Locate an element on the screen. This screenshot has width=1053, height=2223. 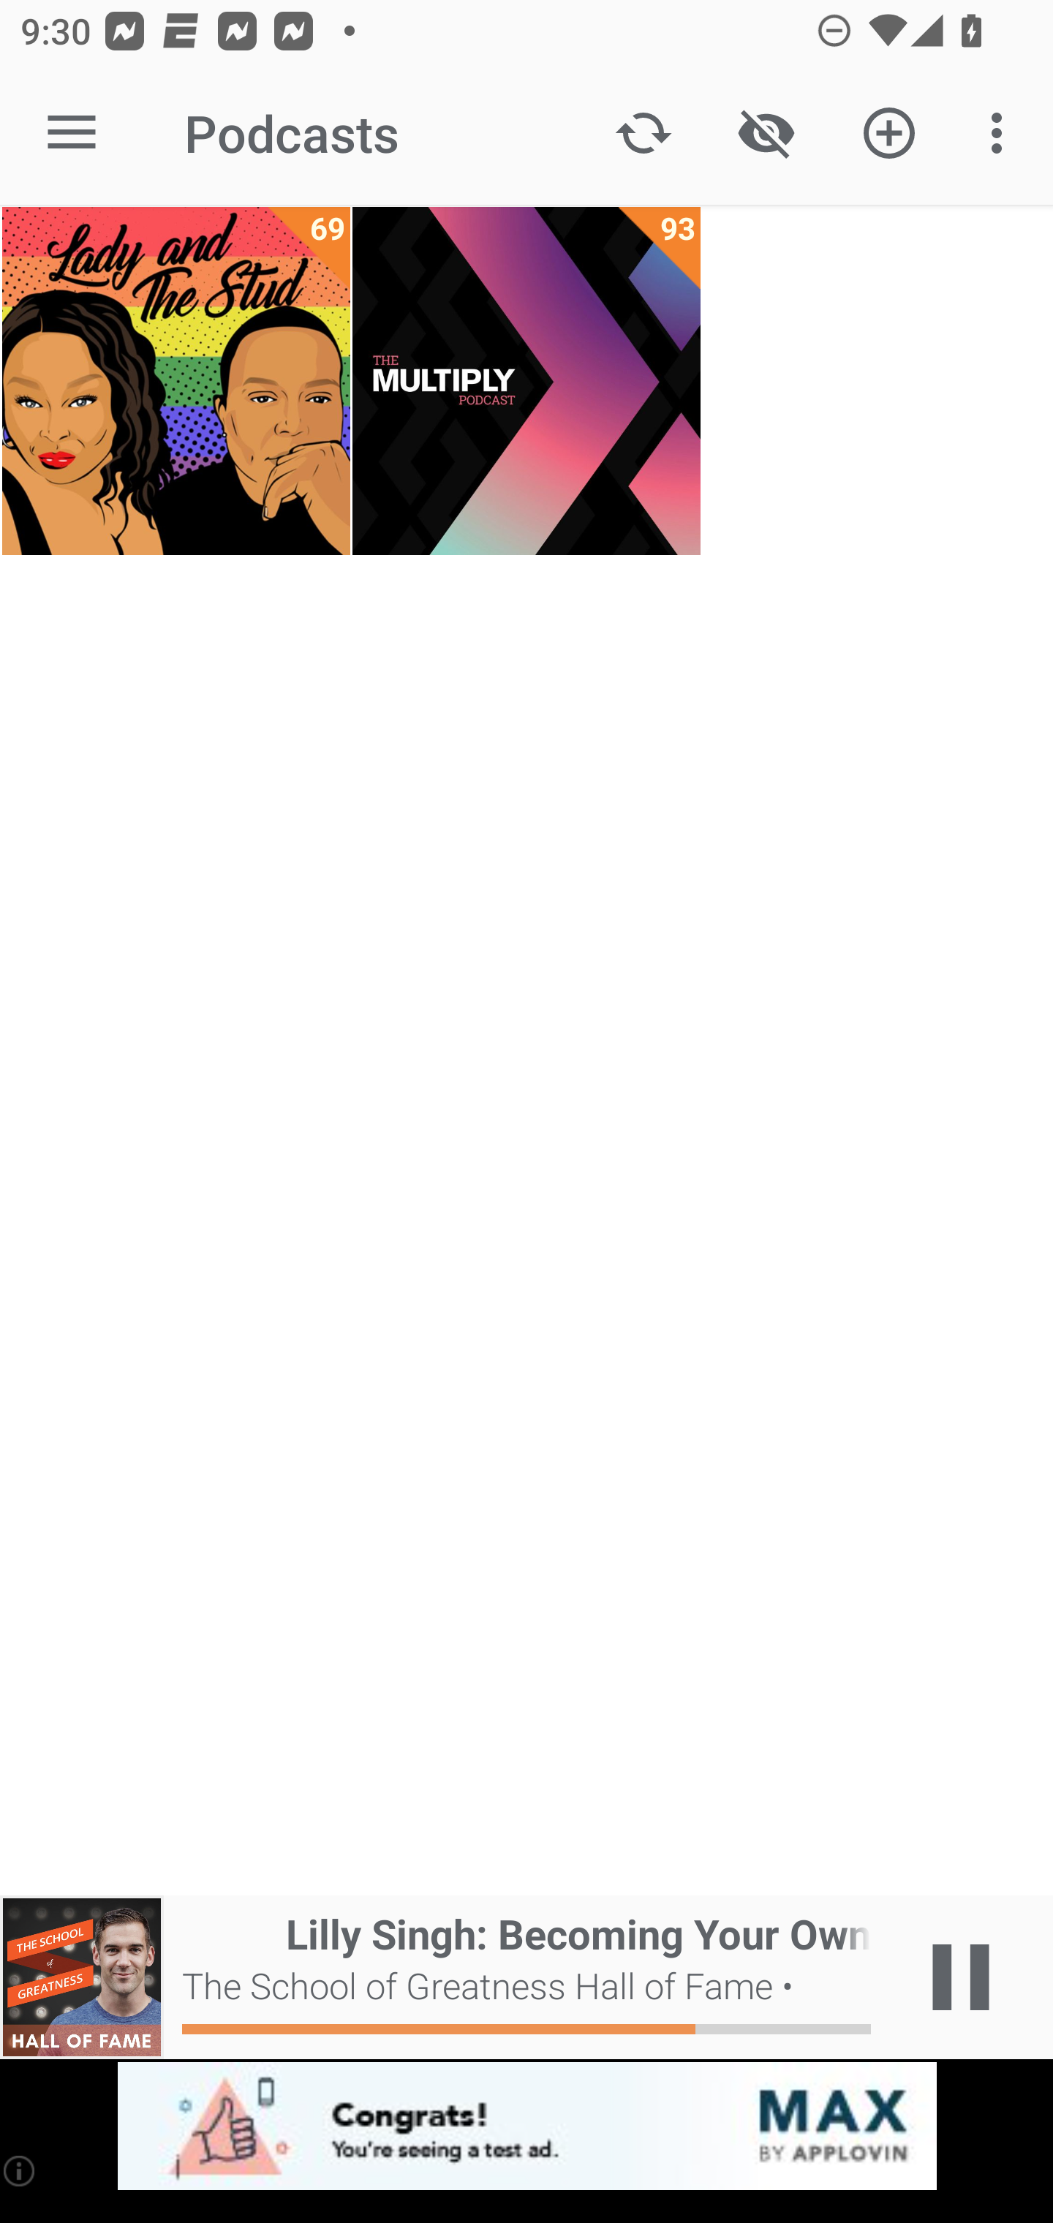
Lady and The Stud 69 is located at coordinates (175, 381).